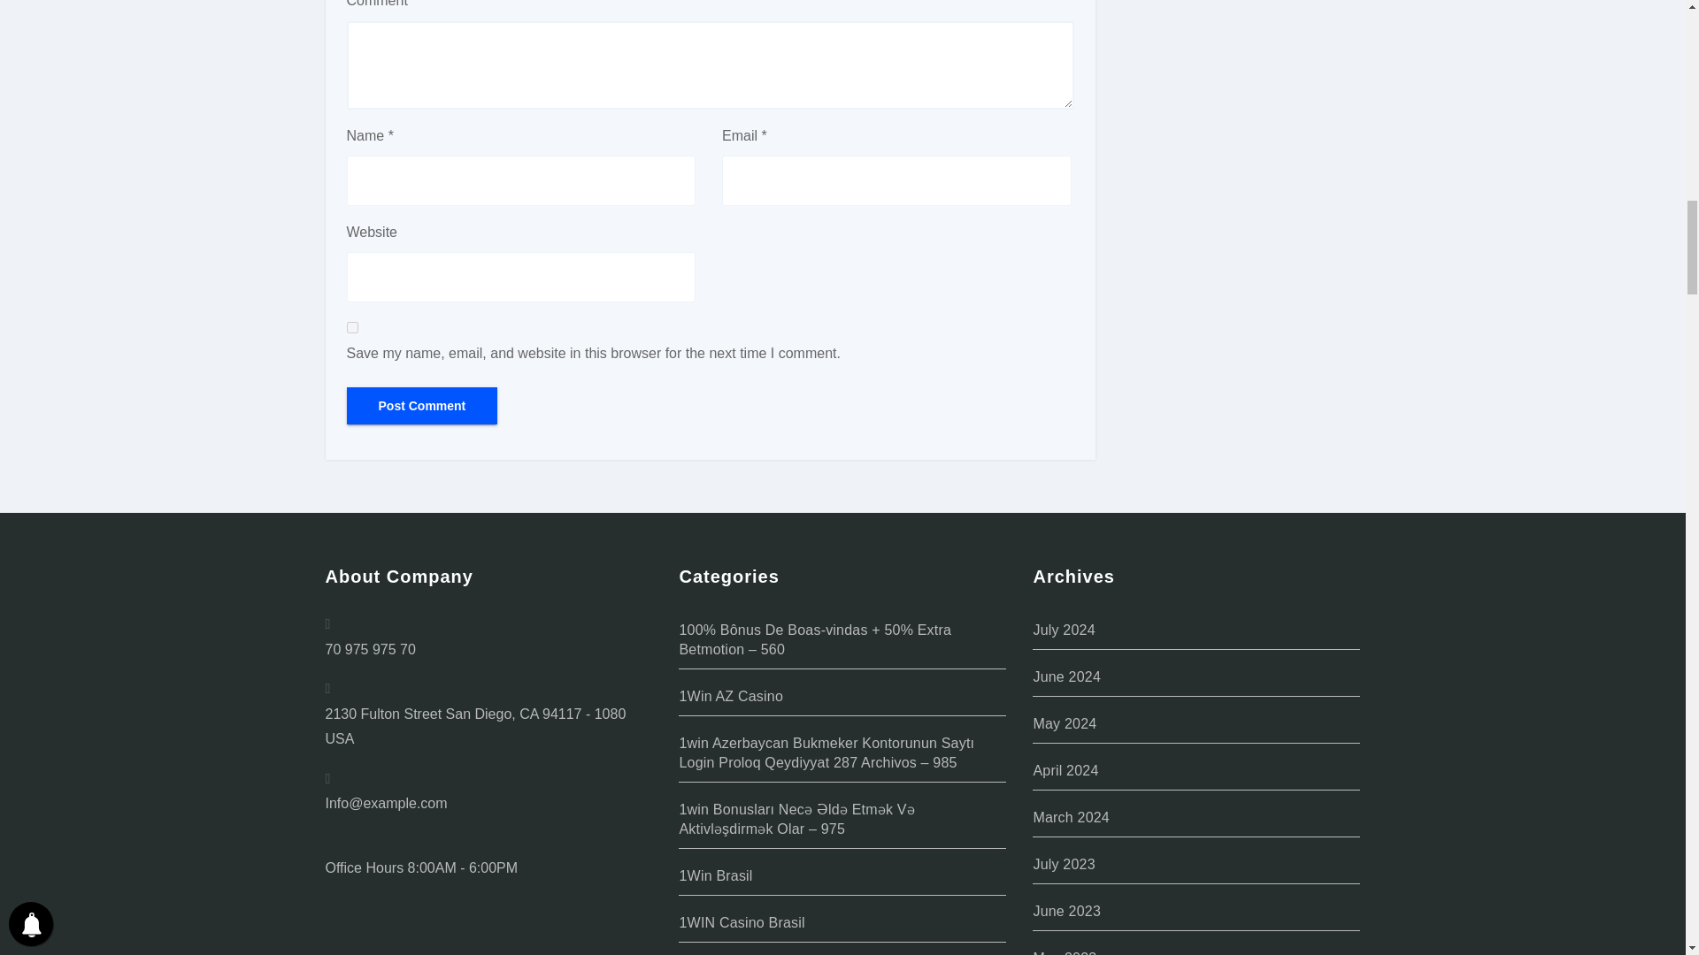 The width and height of the screenshot is (1699, 955). Describe the element at coordinates (352, 327) in the screenshot. I see `yes` at that location.